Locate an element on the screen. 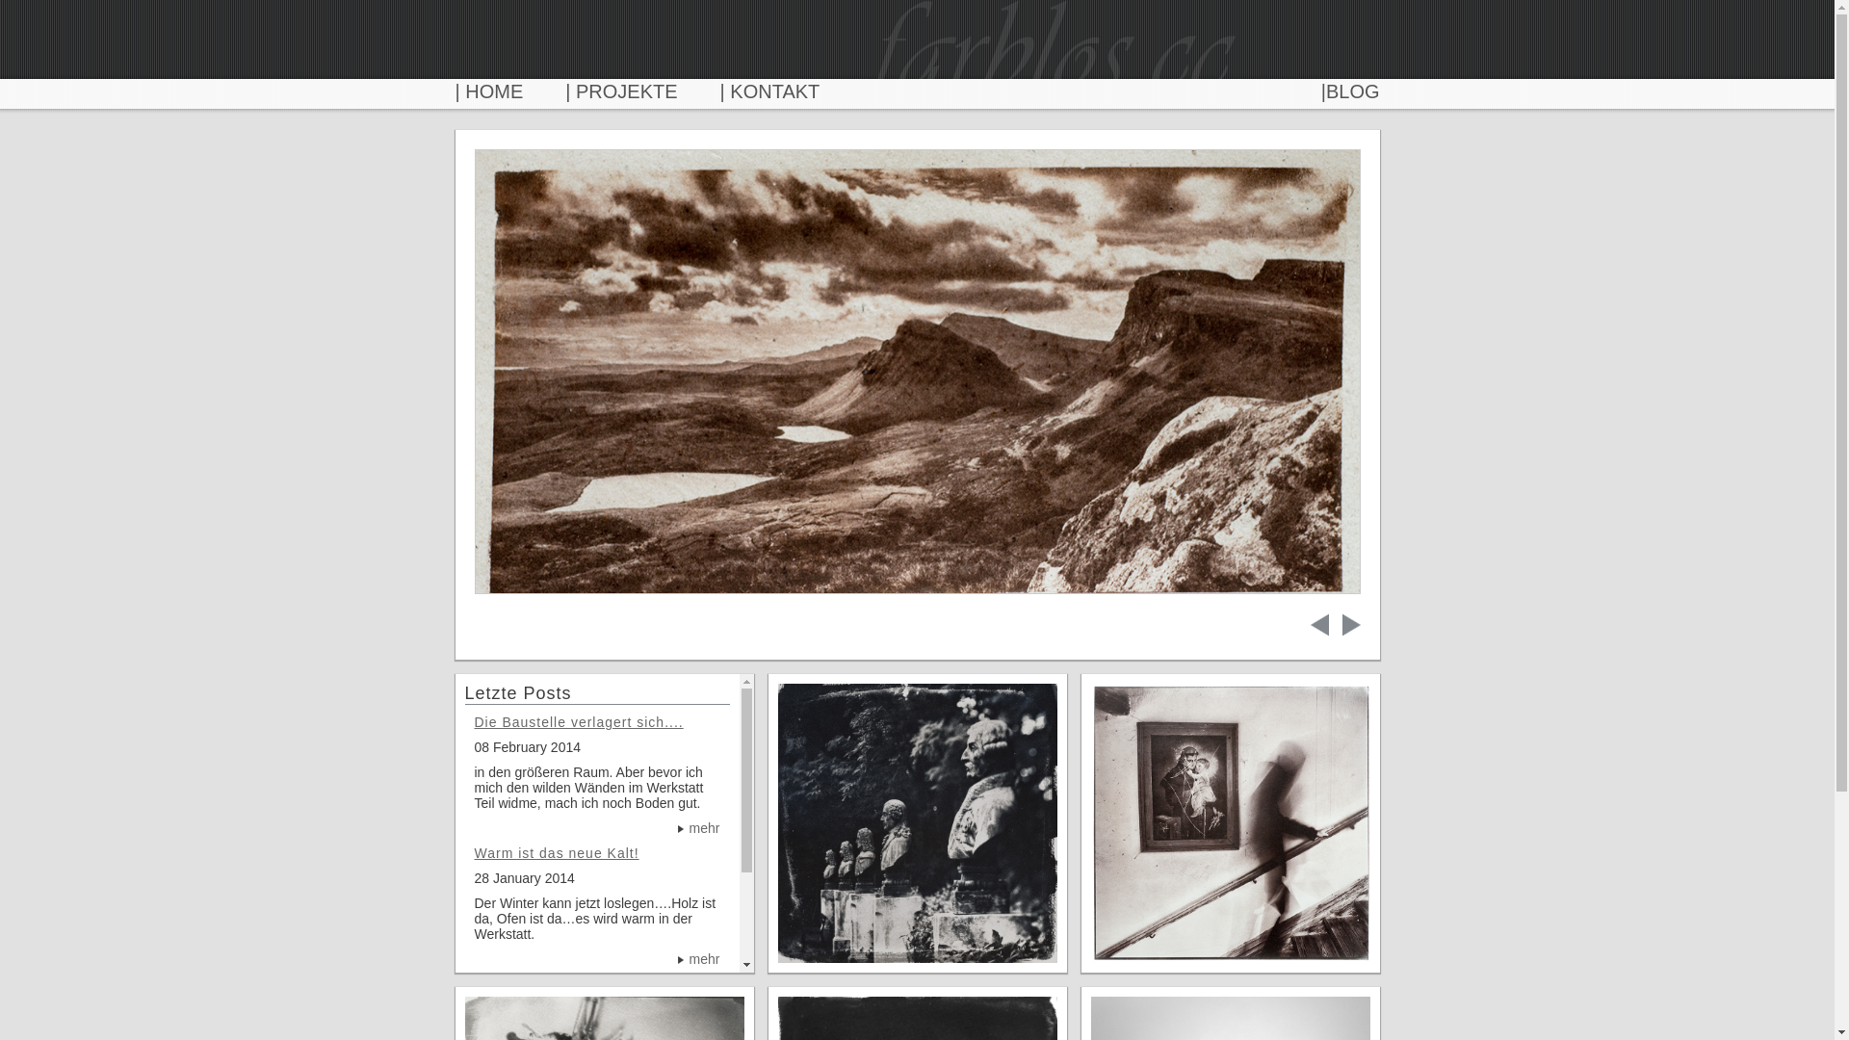 Image resolution: width=1849 pixels, height=1040 pixels. Warm ist das neue Kalt! is located at coordinates (556, 853).